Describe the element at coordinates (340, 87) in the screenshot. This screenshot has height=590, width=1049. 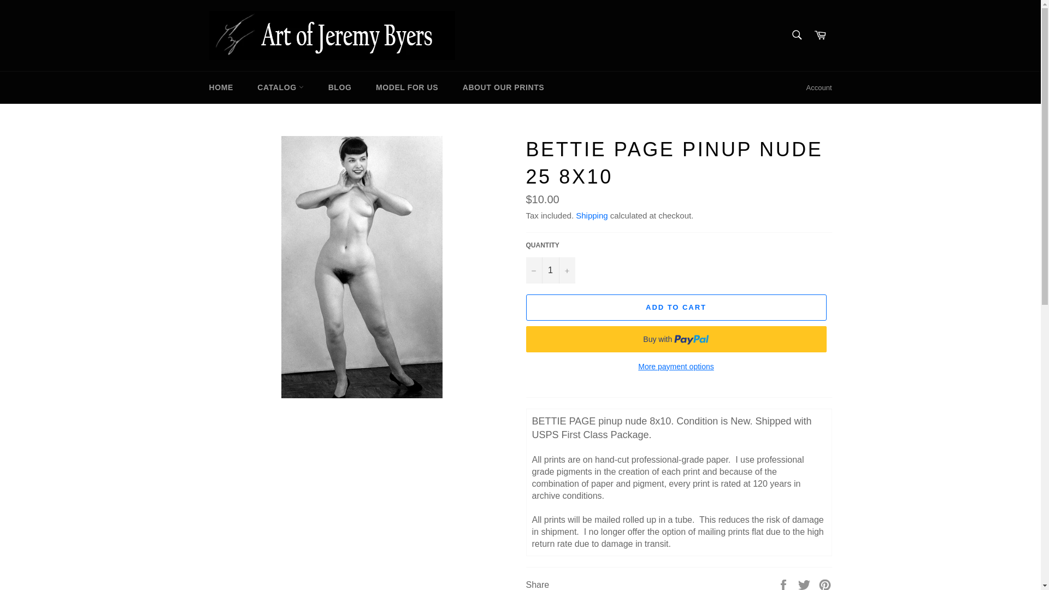
I see `BLOG` at that location.